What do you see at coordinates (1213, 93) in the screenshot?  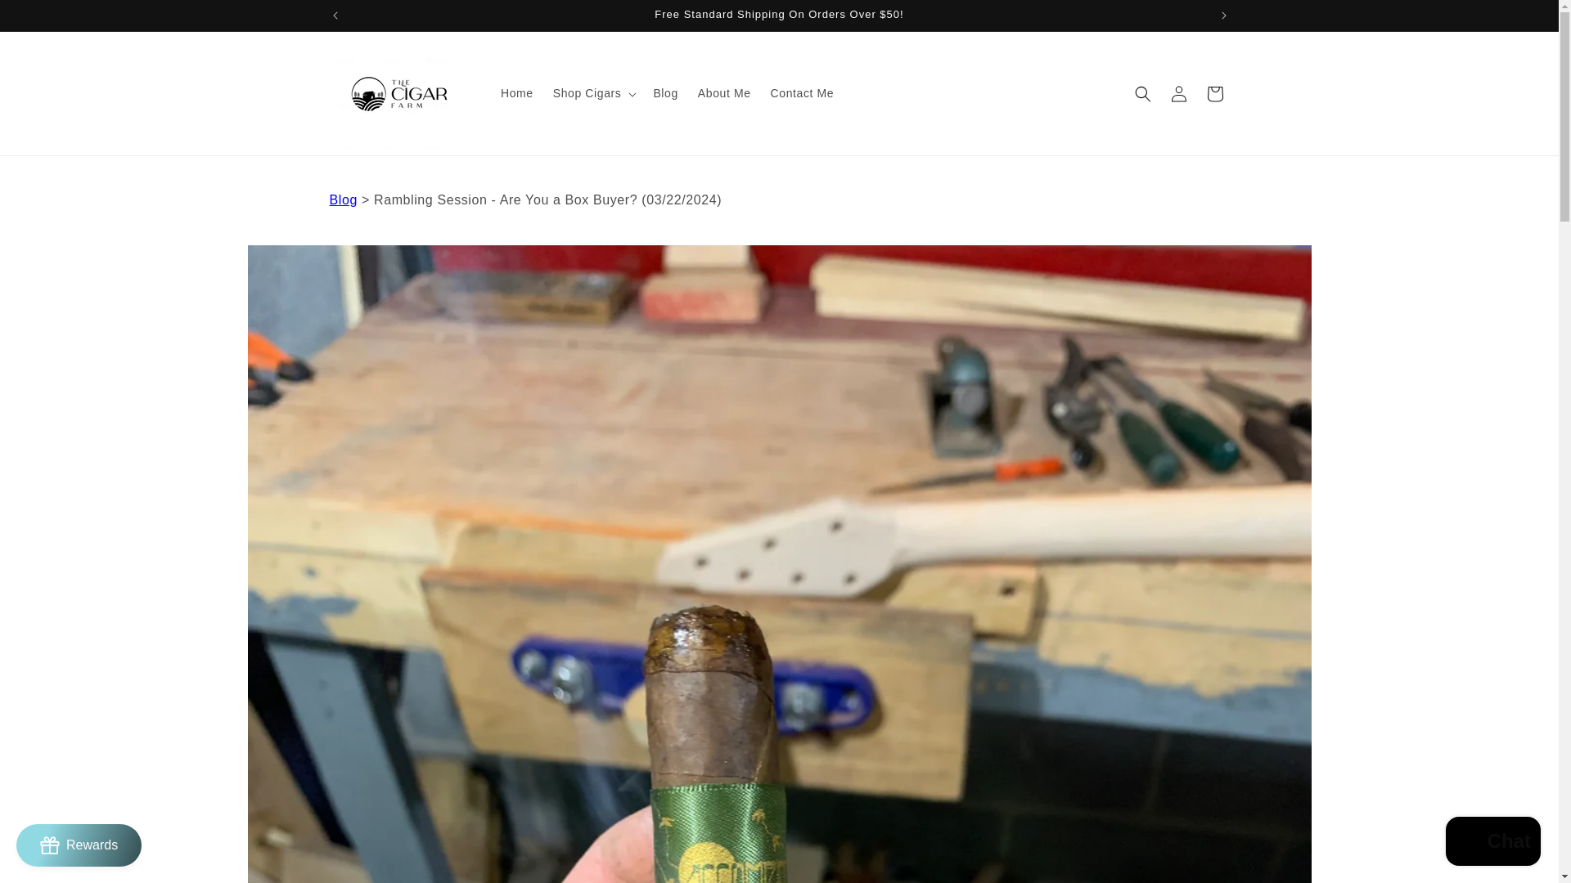 I see `Cart` at bounding box center [1213, 93].